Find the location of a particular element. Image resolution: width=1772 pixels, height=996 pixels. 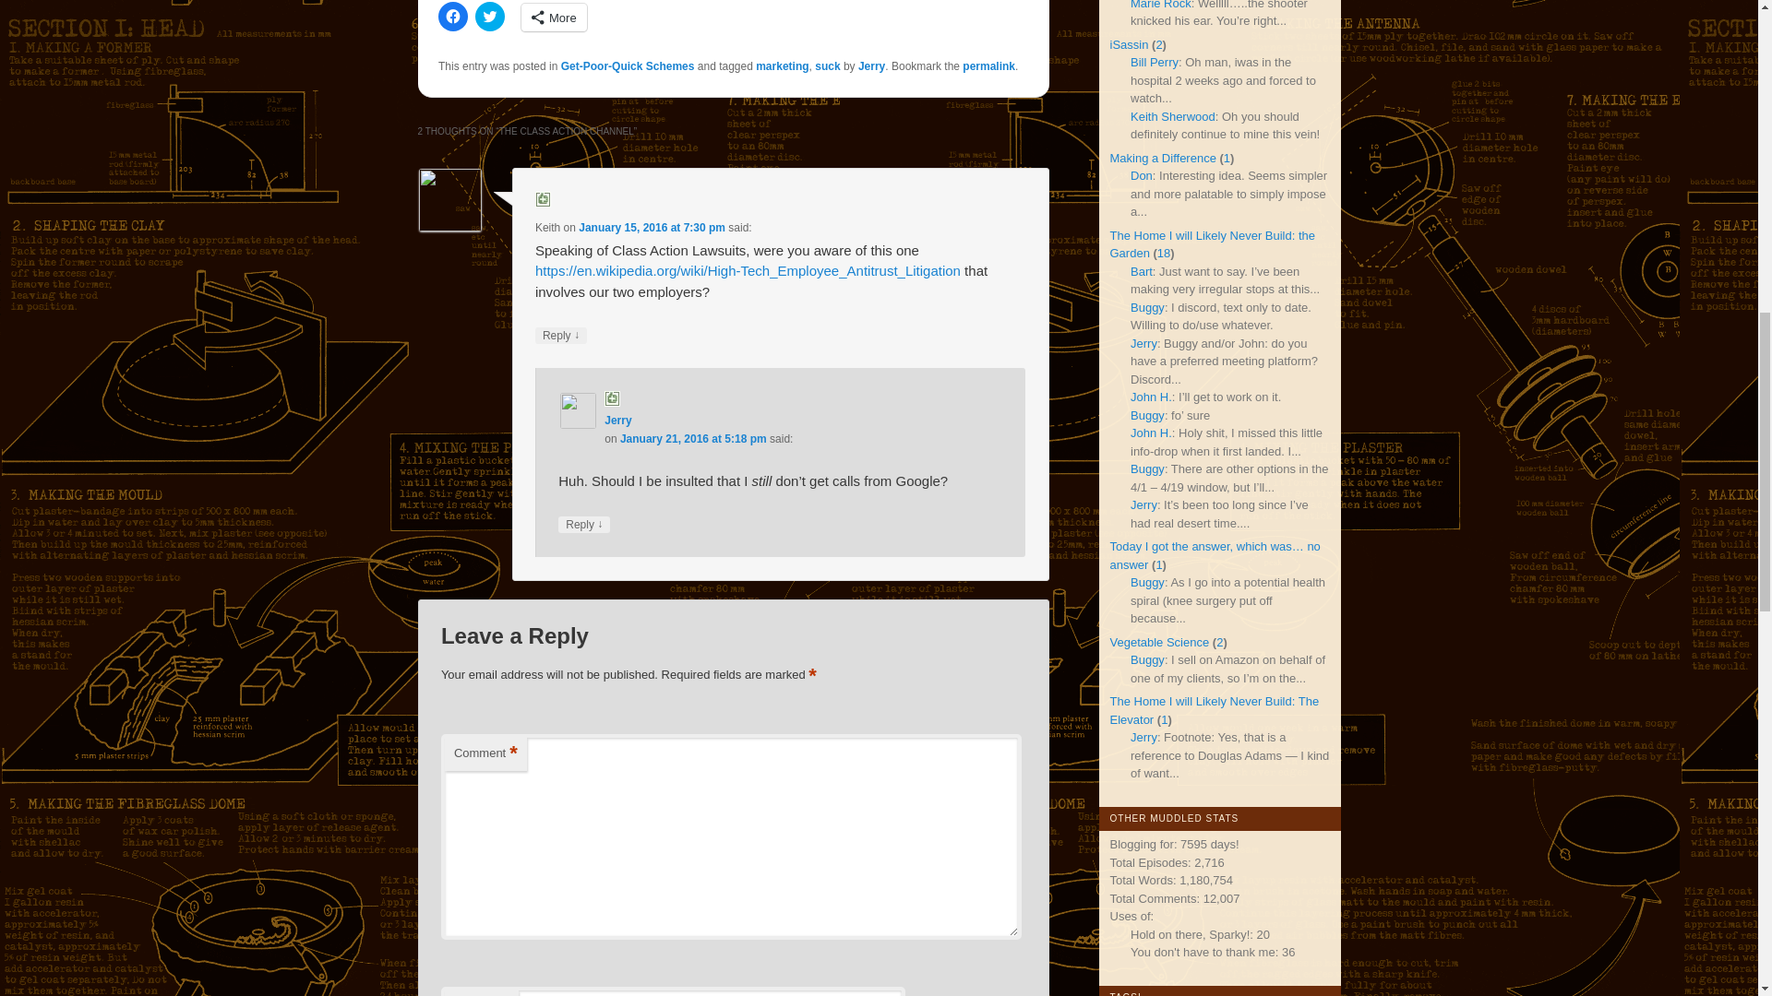

marketing is located at coordinates (782, 65).